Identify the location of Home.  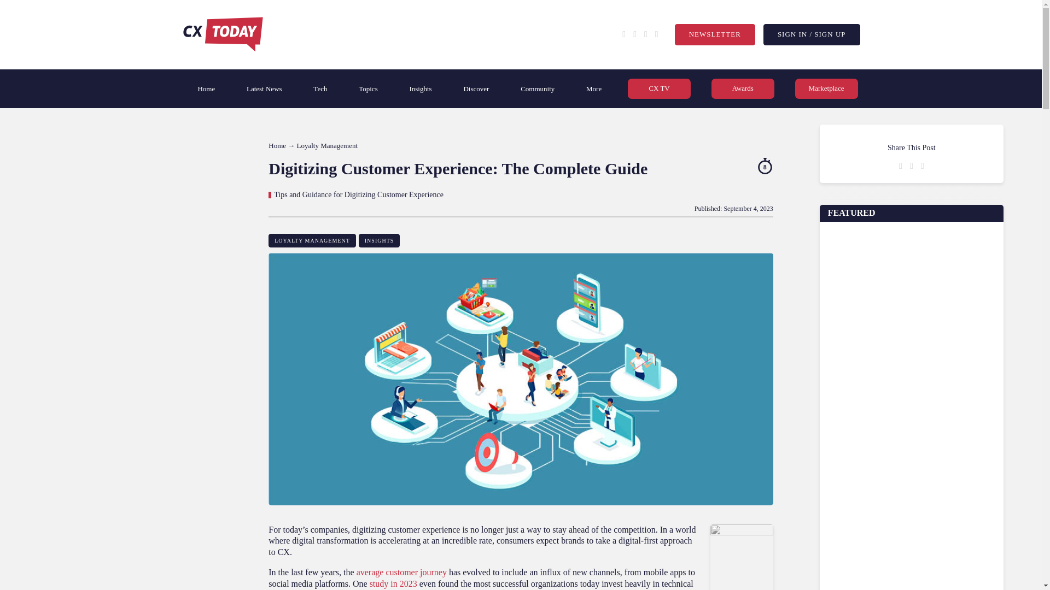
(206, 88).